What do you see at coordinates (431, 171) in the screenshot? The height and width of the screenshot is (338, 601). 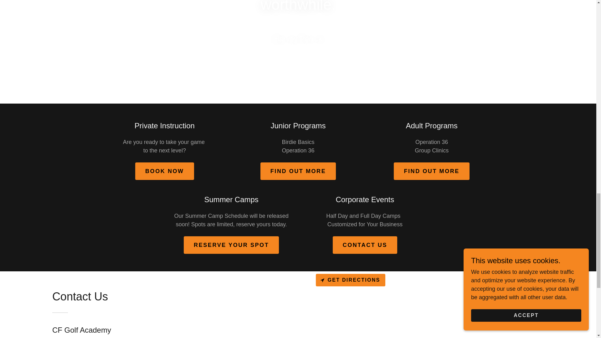 I see `FIND OUT MORE` at bounding box center [431, 171].